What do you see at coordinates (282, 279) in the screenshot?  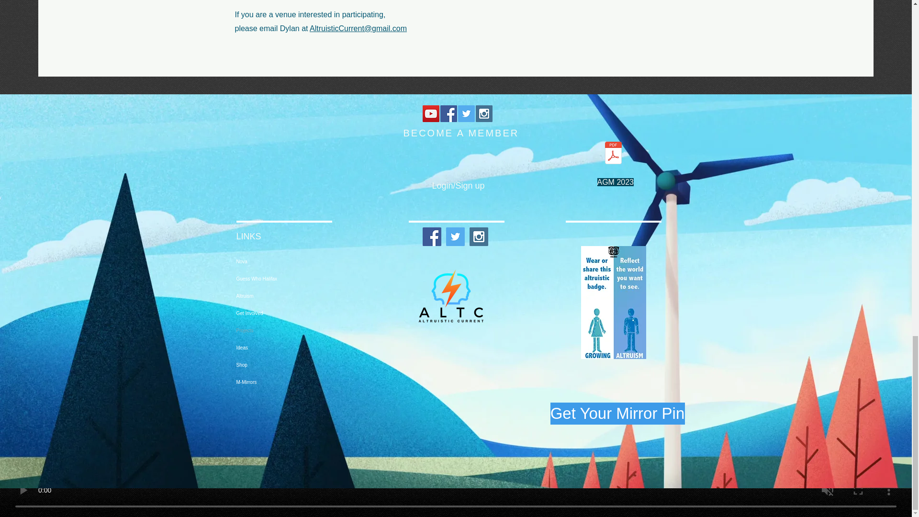 I see `Guess Who Halifax` at bounding box center [282, 279].